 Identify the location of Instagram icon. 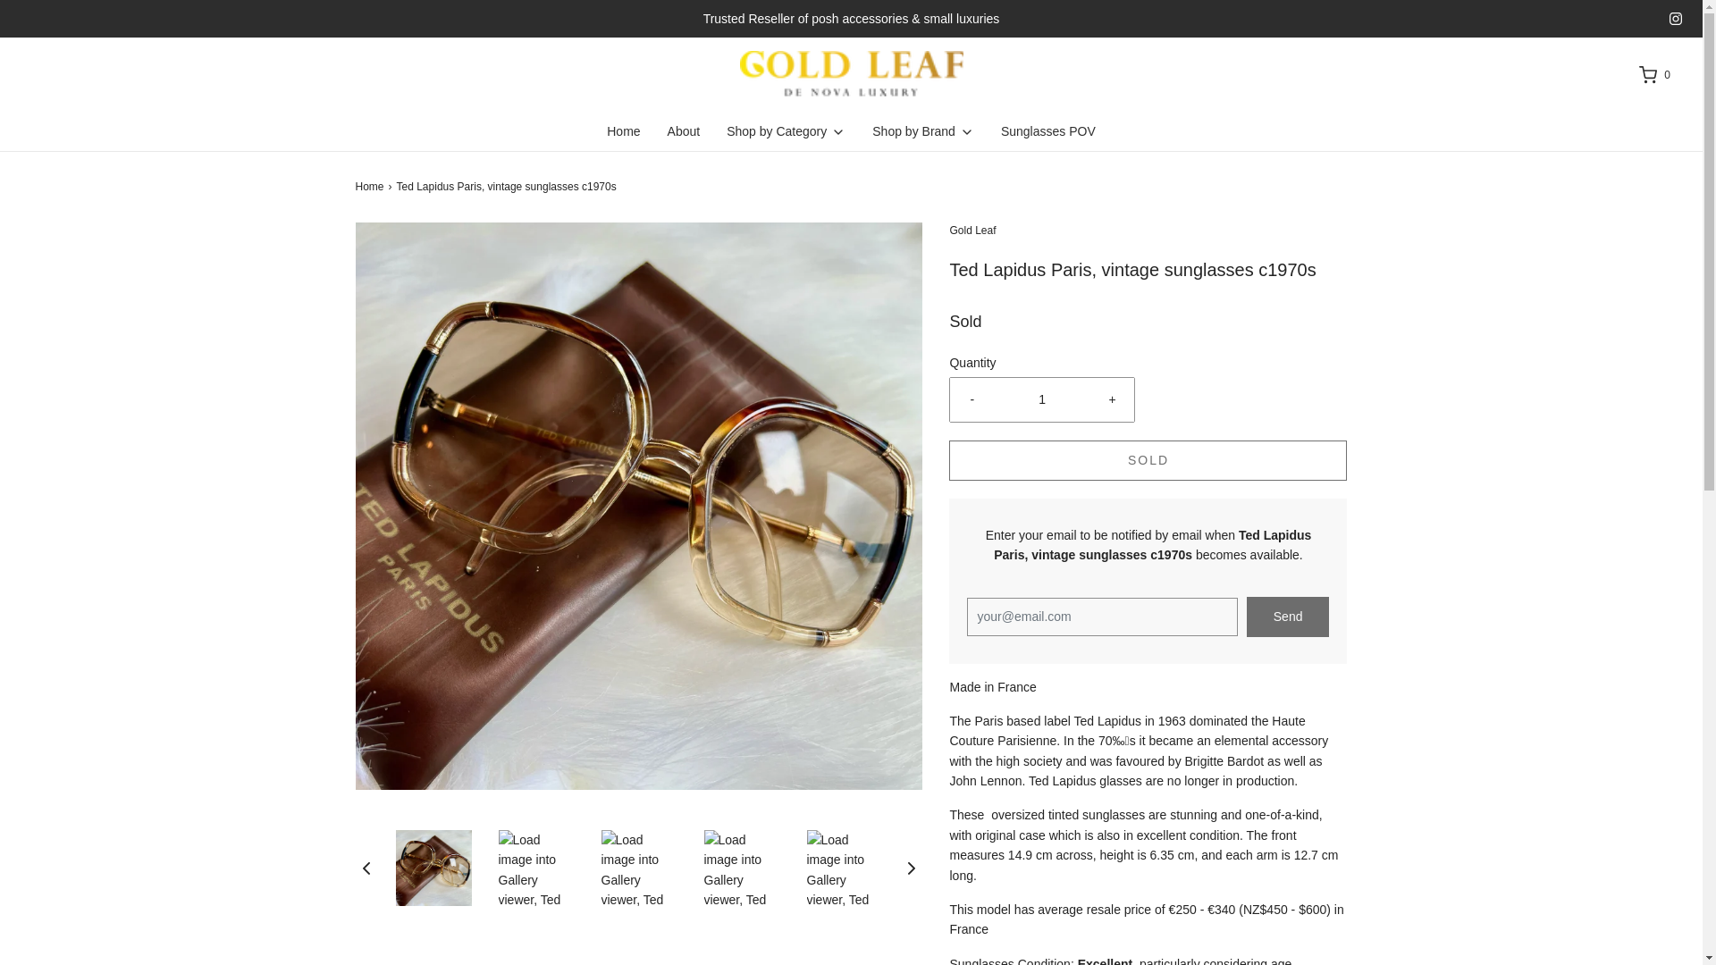
(1675, 19).